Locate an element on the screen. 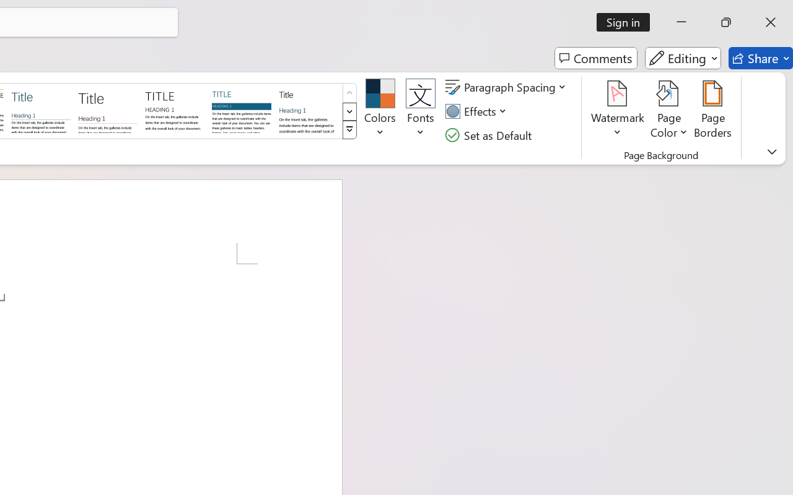 The height and width of the screenshot is (495, 793). Colors is located at coordinates (380, 111).